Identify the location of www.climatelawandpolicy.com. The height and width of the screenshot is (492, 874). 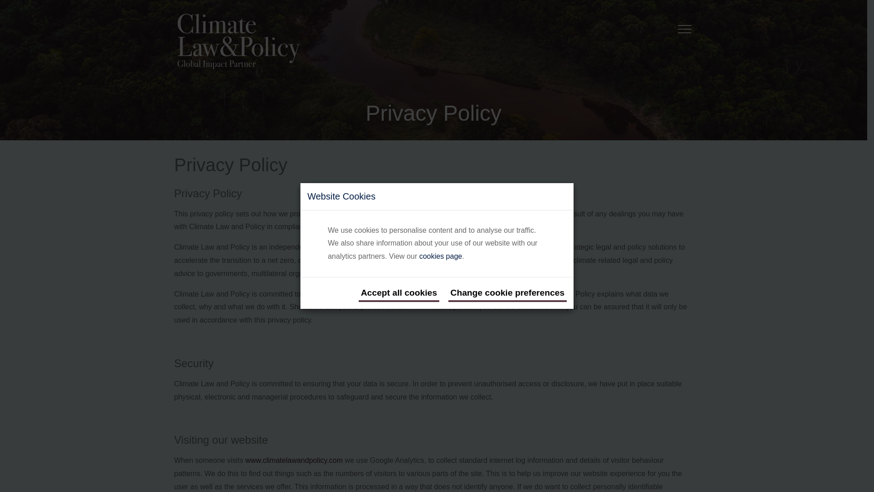
(294, 460).